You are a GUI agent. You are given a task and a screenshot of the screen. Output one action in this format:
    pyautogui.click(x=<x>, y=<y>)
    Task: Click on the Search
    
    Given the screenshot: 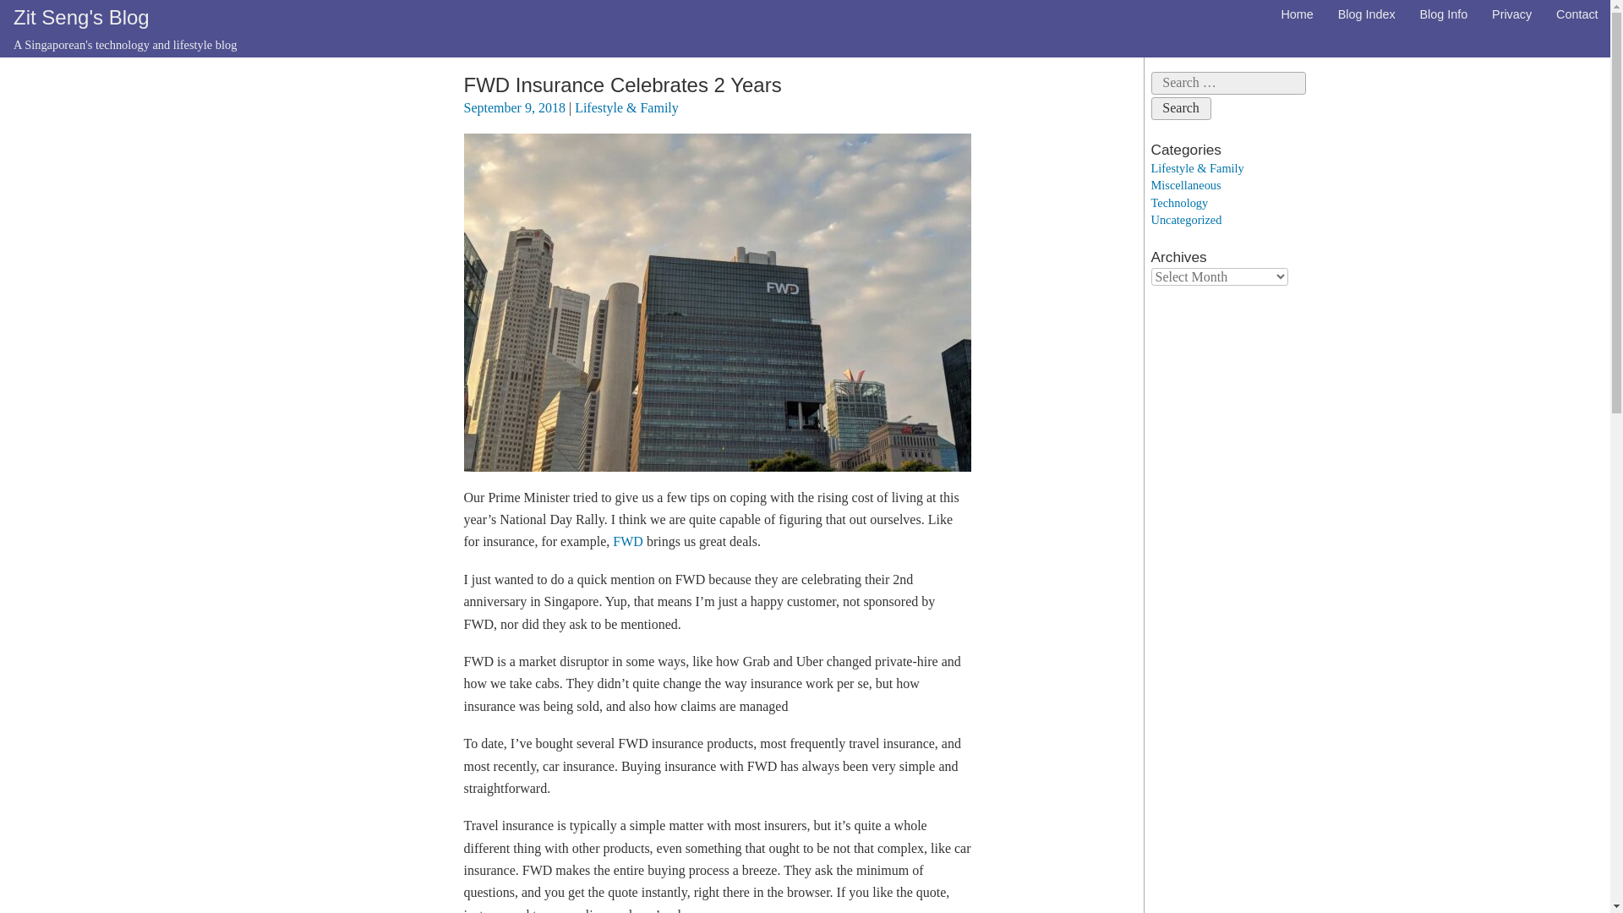 What is the action you would take?
    pyautogui.click(x=1180, y=108)
    